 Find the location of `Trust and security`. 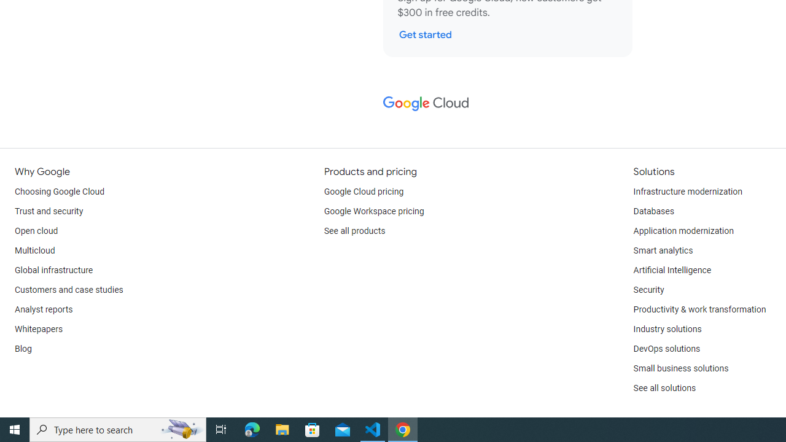

Trust and security is located at coordinates (49, 211).